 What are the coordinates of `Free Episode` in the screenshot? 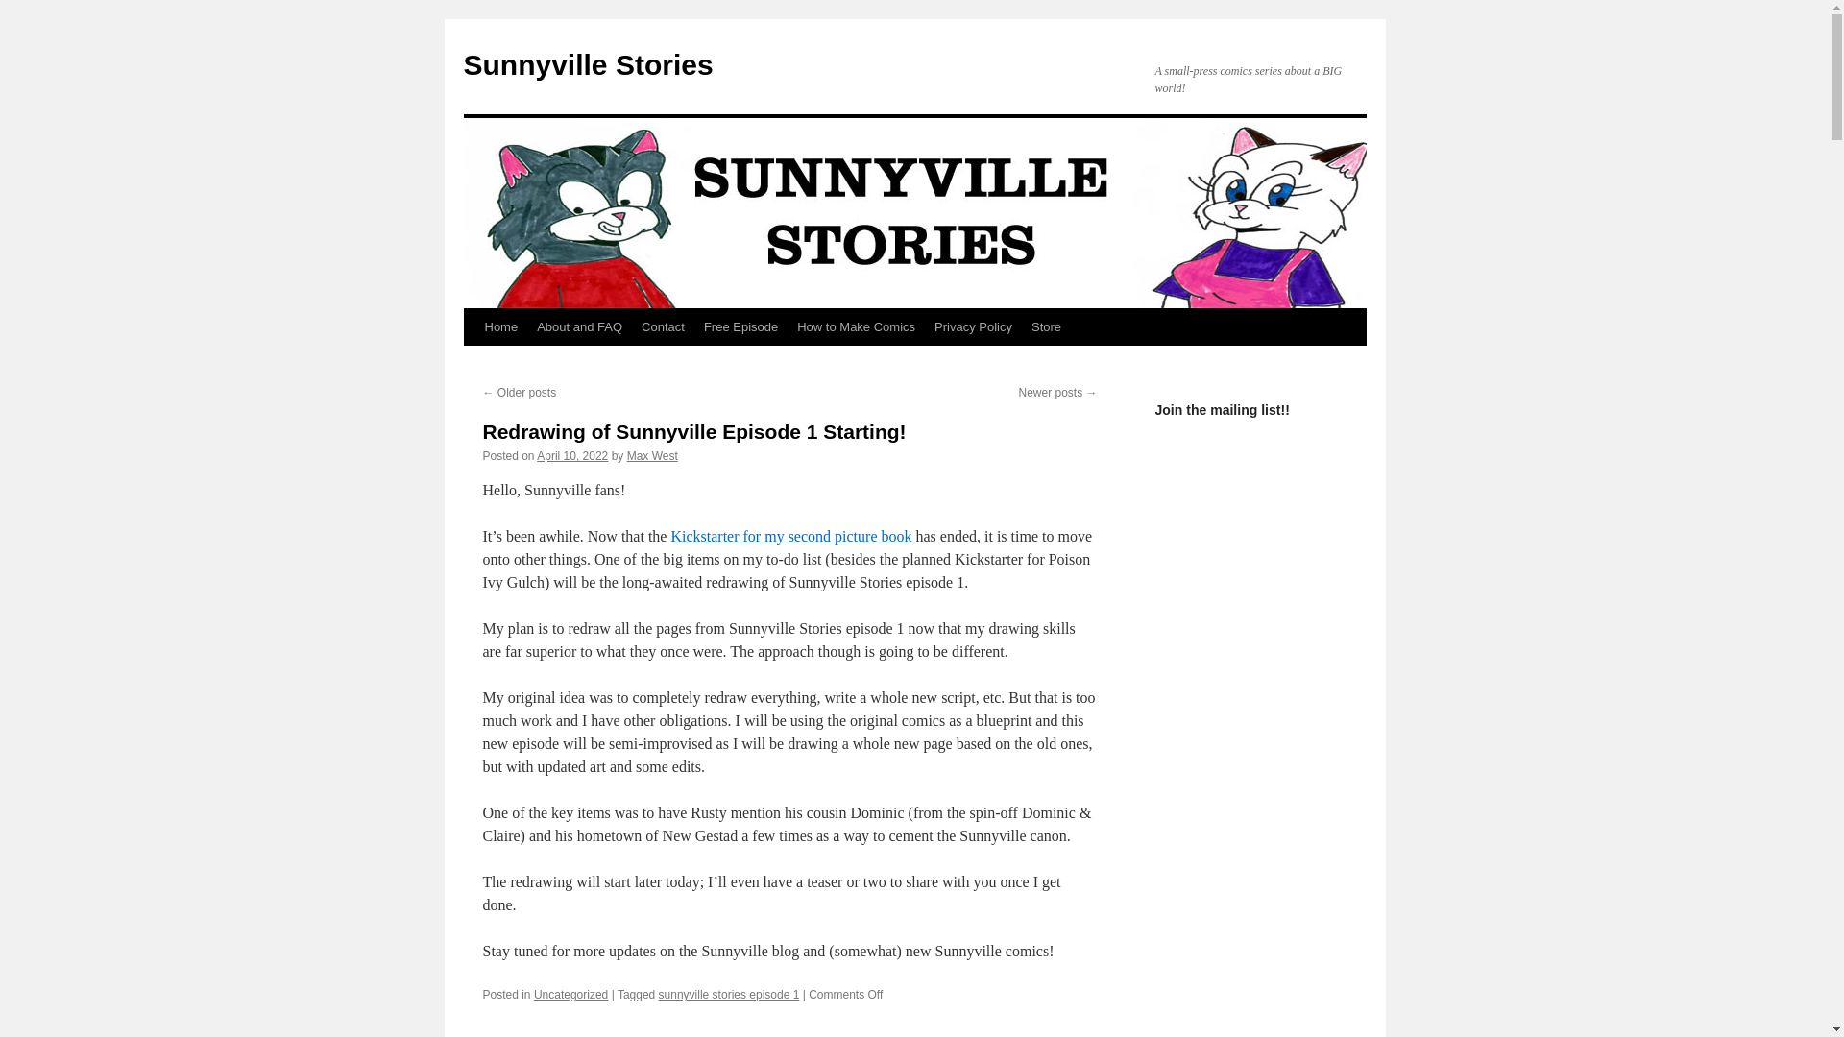 It's located at (740, 326).